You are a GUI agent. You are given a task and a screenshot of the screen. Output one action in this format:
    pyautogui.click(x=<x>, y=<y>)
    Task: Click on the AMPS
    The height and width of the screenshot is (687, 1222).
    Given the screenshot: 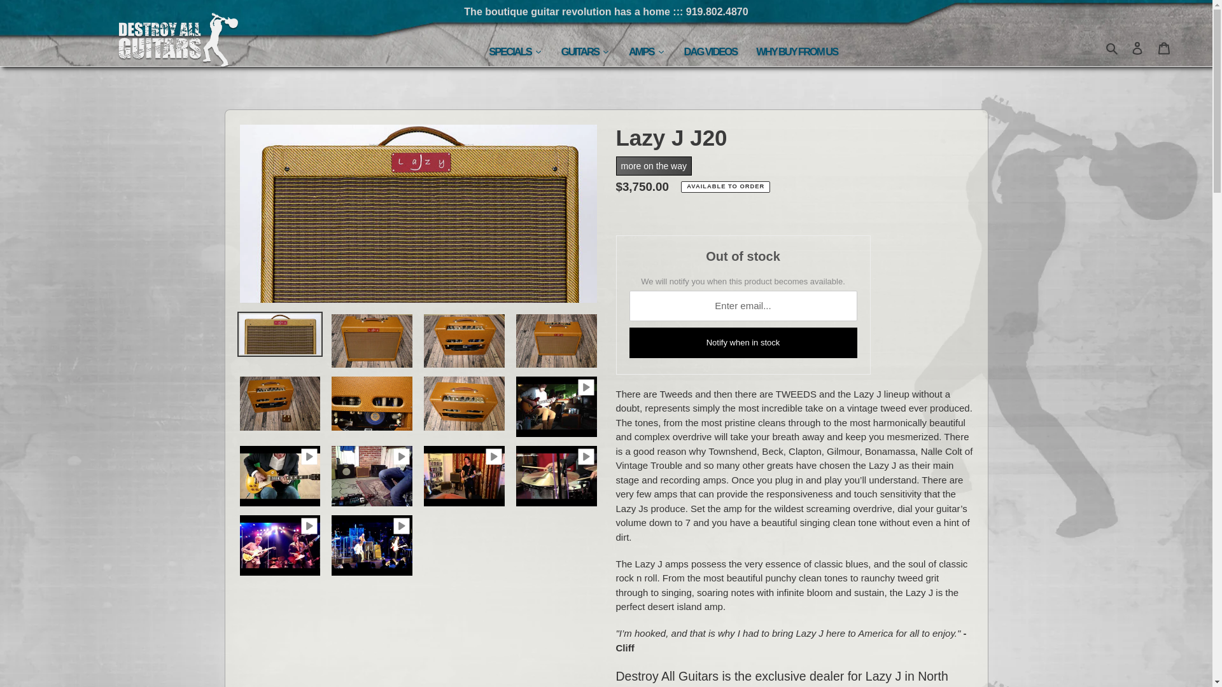 What is the action you would take?
    pyautogui.click(x=647, y=52)
    